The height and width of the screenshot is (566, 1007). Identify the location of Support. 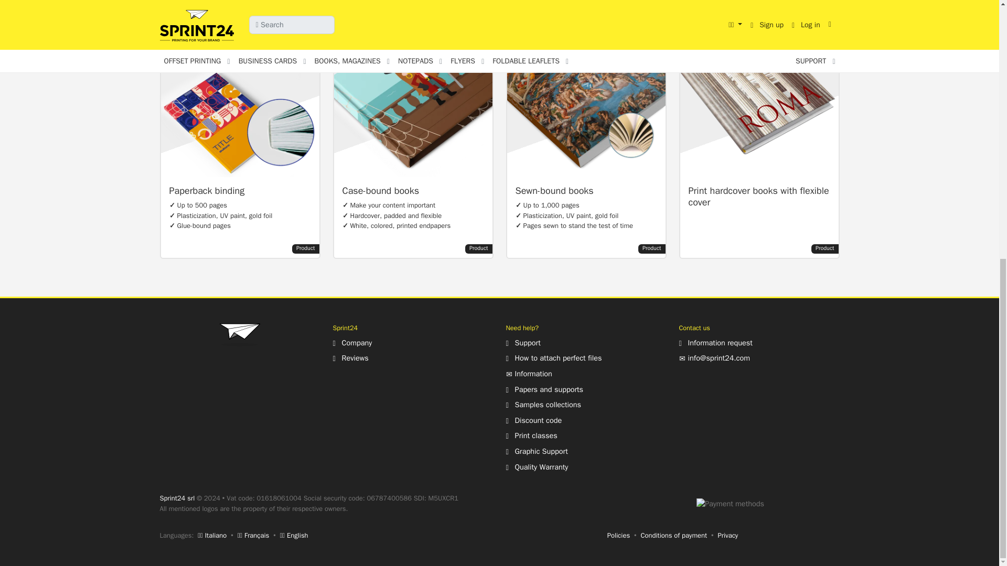
(522, 343).